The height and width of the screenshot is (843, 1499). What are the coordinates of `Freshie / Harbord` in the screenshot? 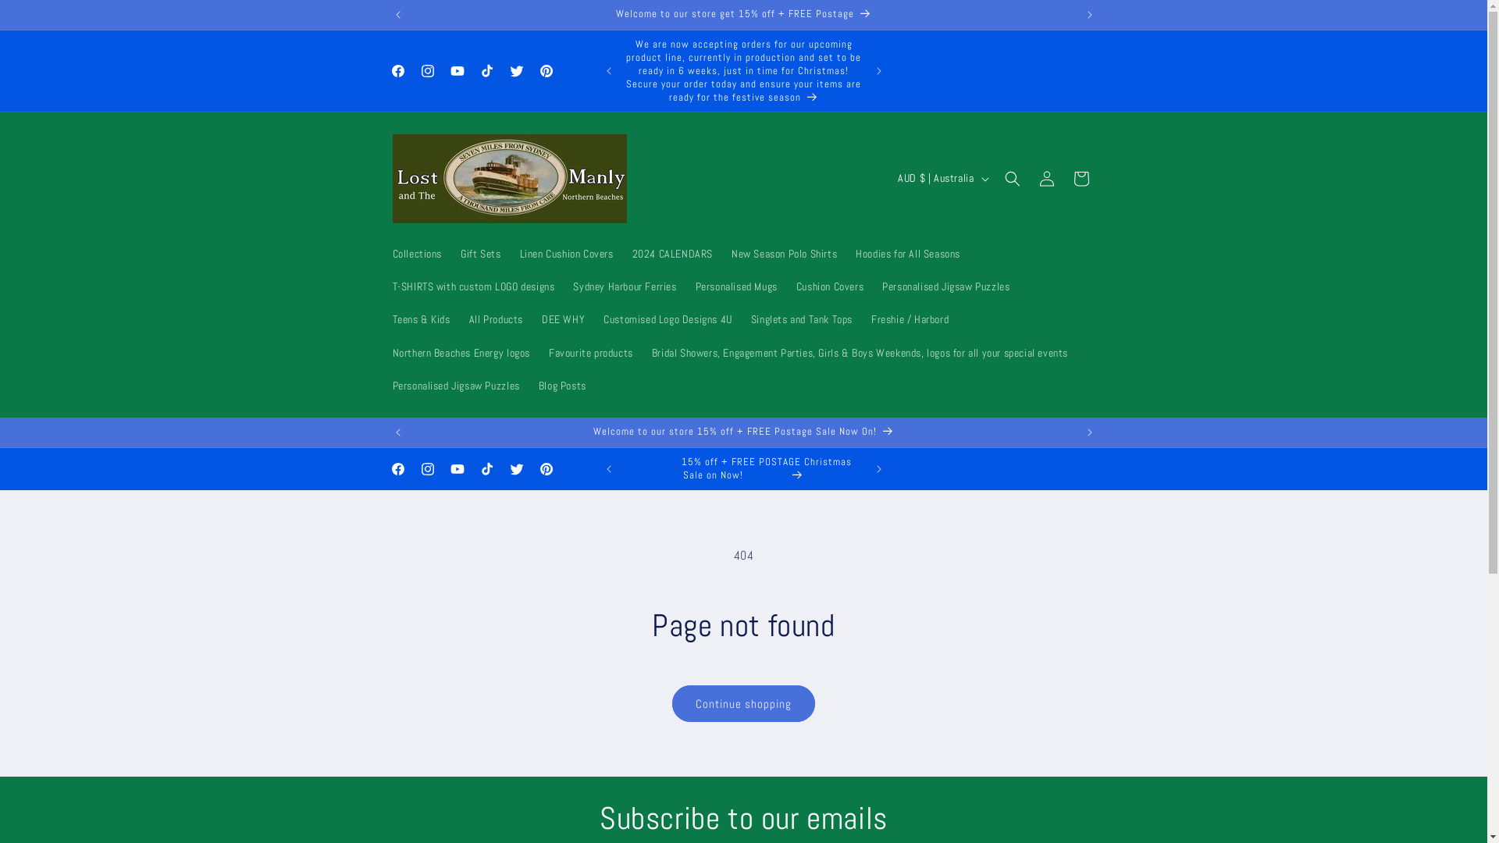 It's located at (910, 319).